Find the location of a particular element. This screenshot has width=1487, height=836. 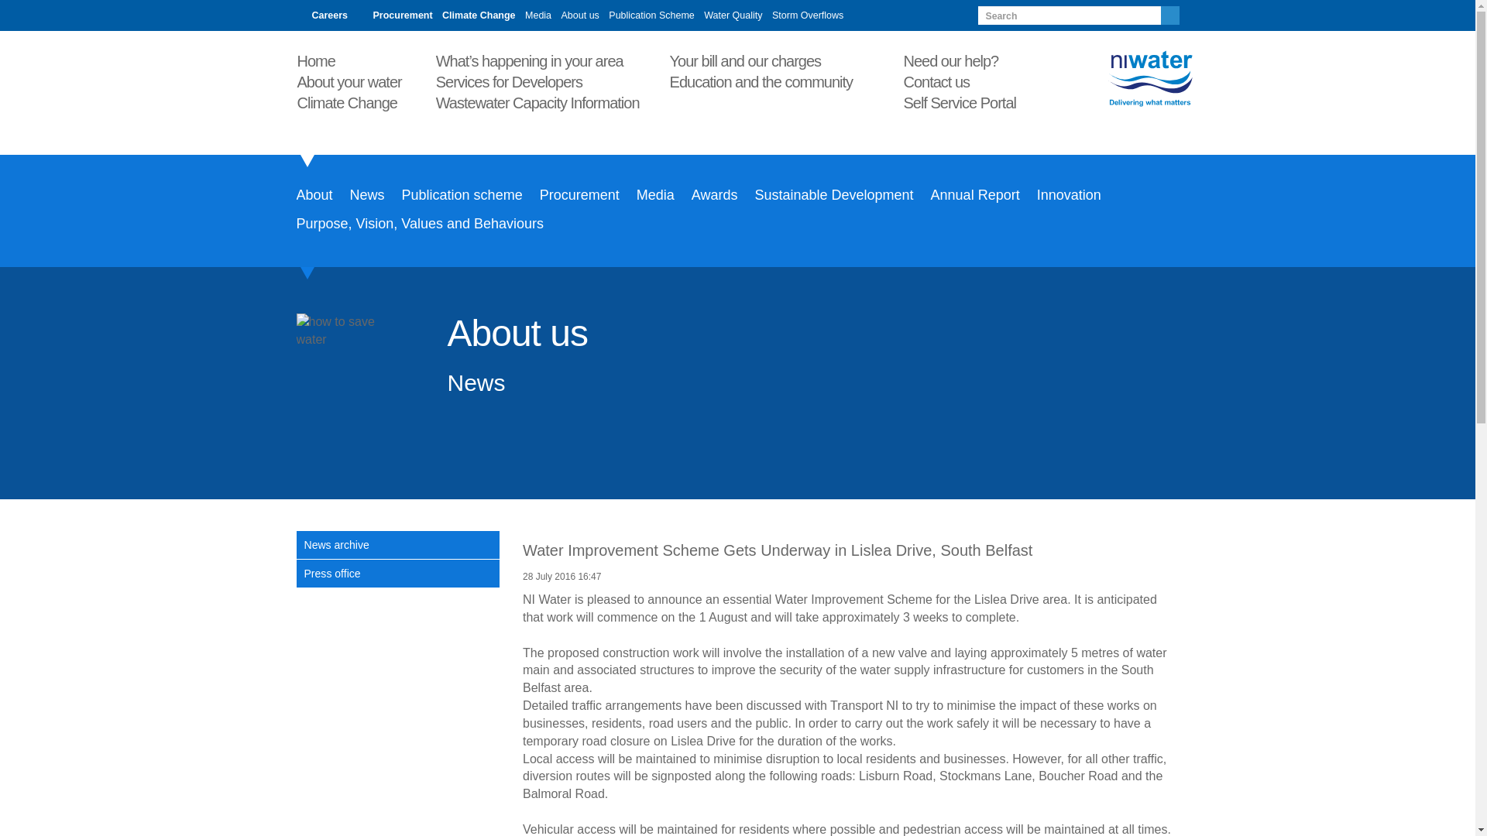

Sustainable Development is located at coordinates (833, 196).